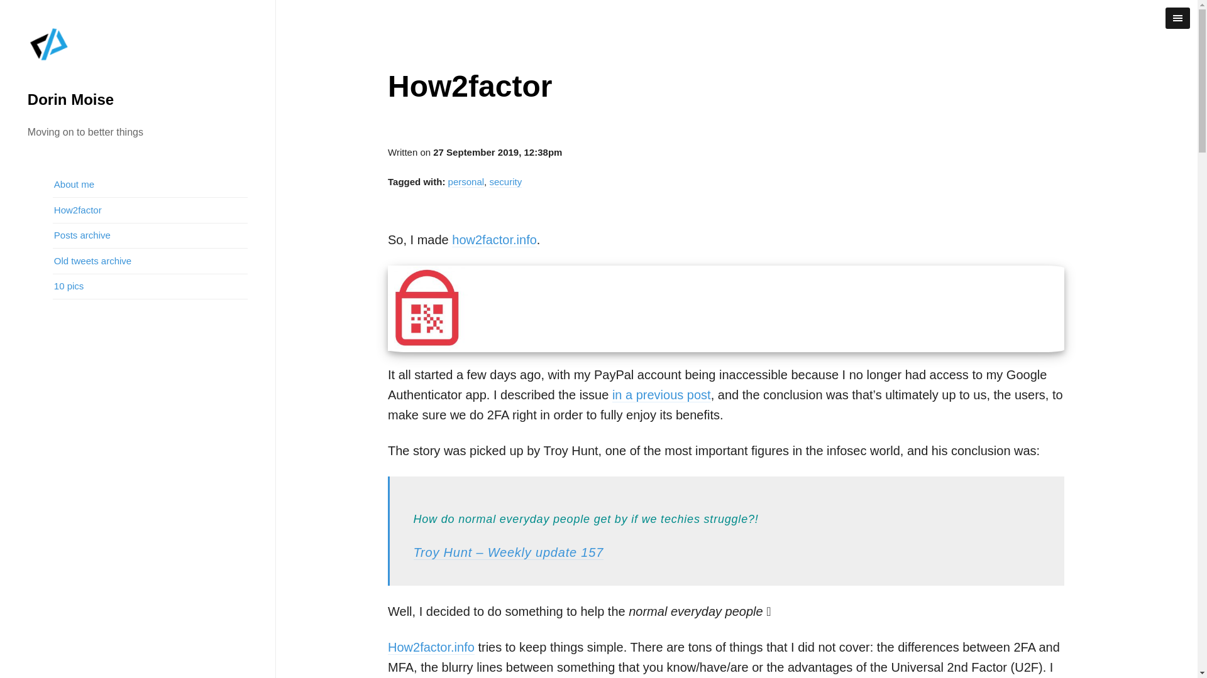  I want to click on how2factor.info, so click(494, 240).